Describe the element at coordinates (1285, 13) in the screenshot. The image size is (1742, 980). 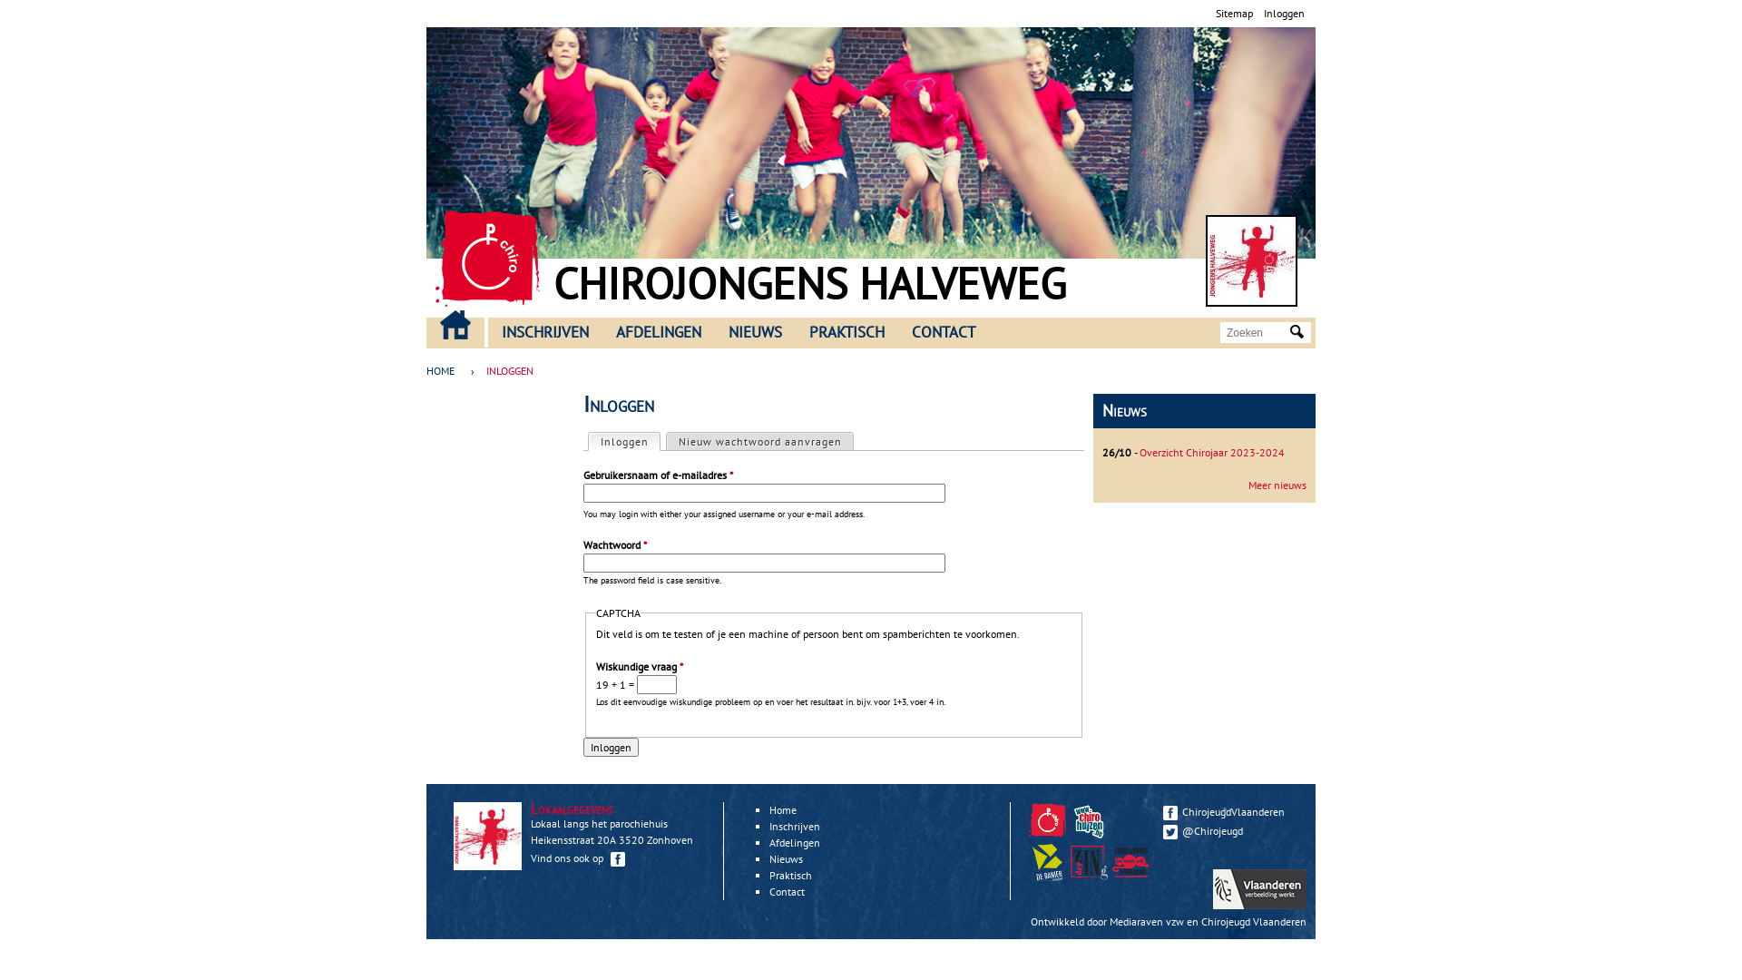
I see `Inloggen` at that location.